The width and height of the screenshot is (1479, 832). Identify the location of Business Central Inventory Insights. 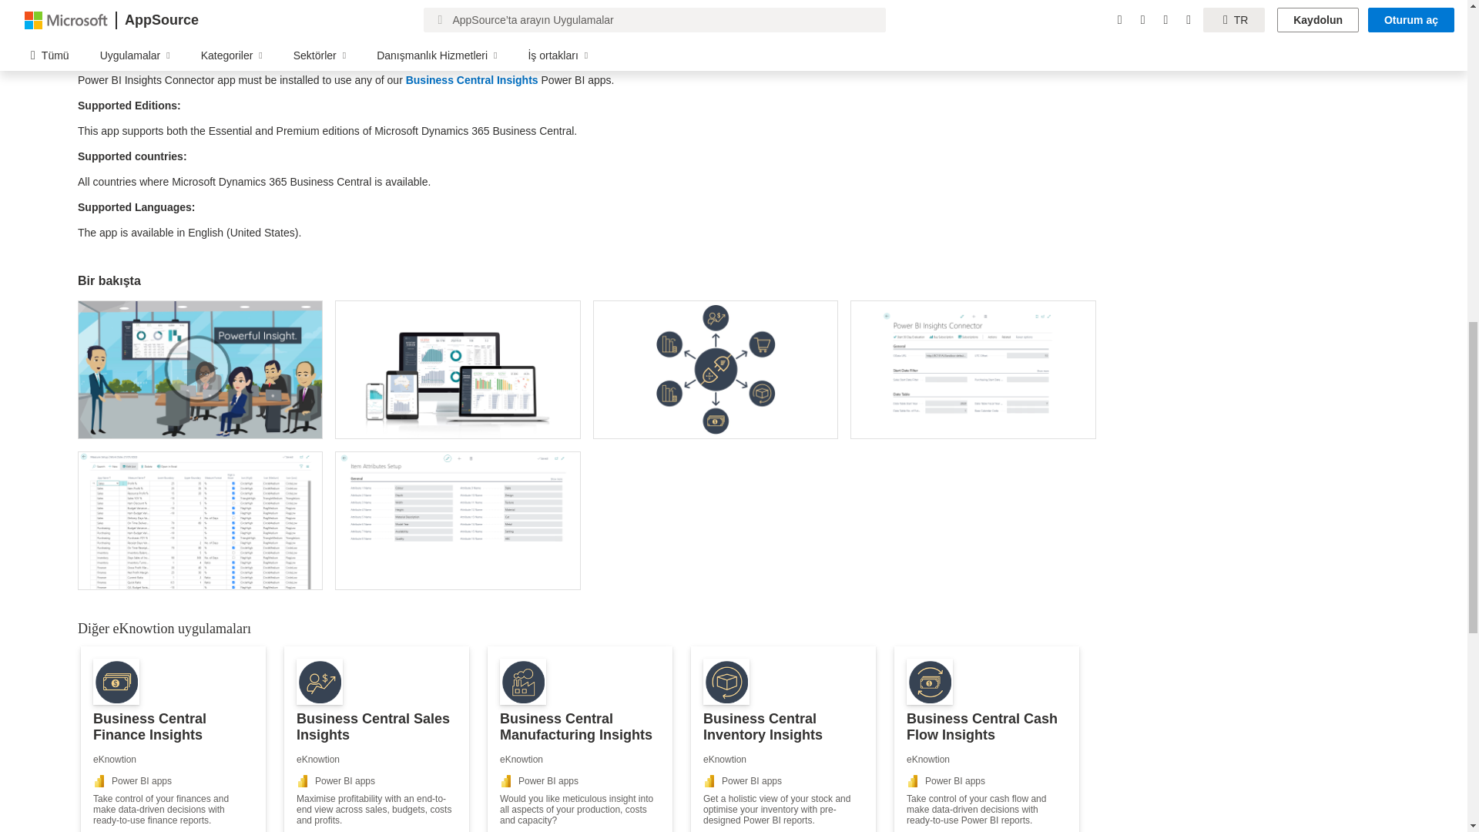
(783, 740).